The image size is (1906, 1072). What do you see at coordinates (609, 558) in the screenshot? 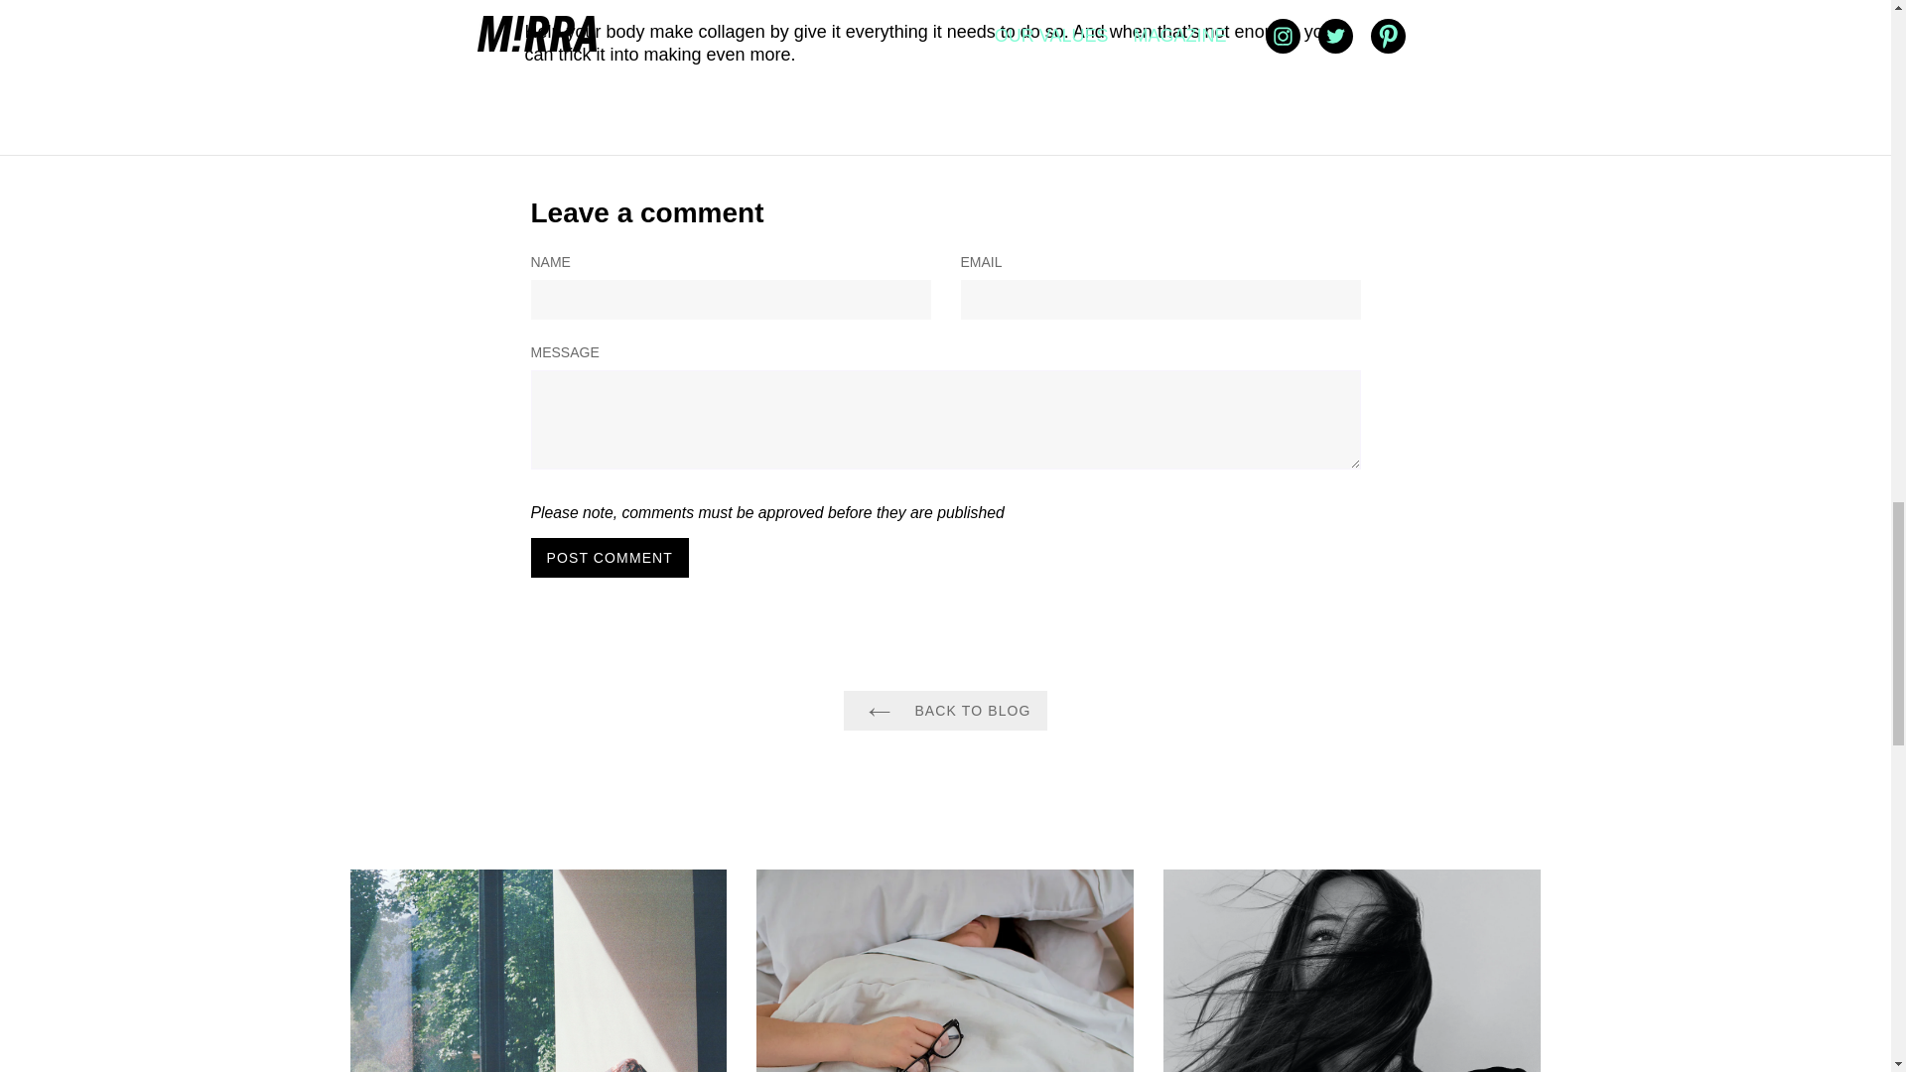
I see `Post comment` at bounding box center [609, 558].